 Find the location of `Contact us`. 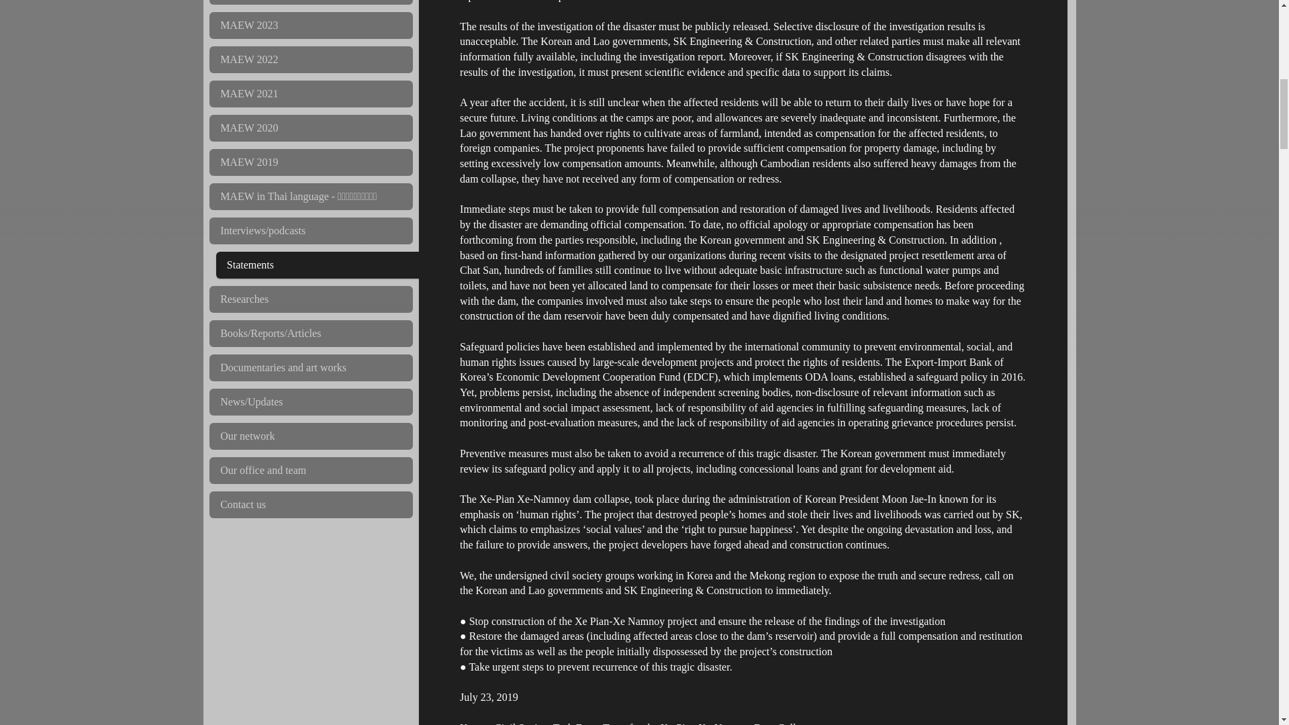

Contact us is located at coordinates (310, 505).